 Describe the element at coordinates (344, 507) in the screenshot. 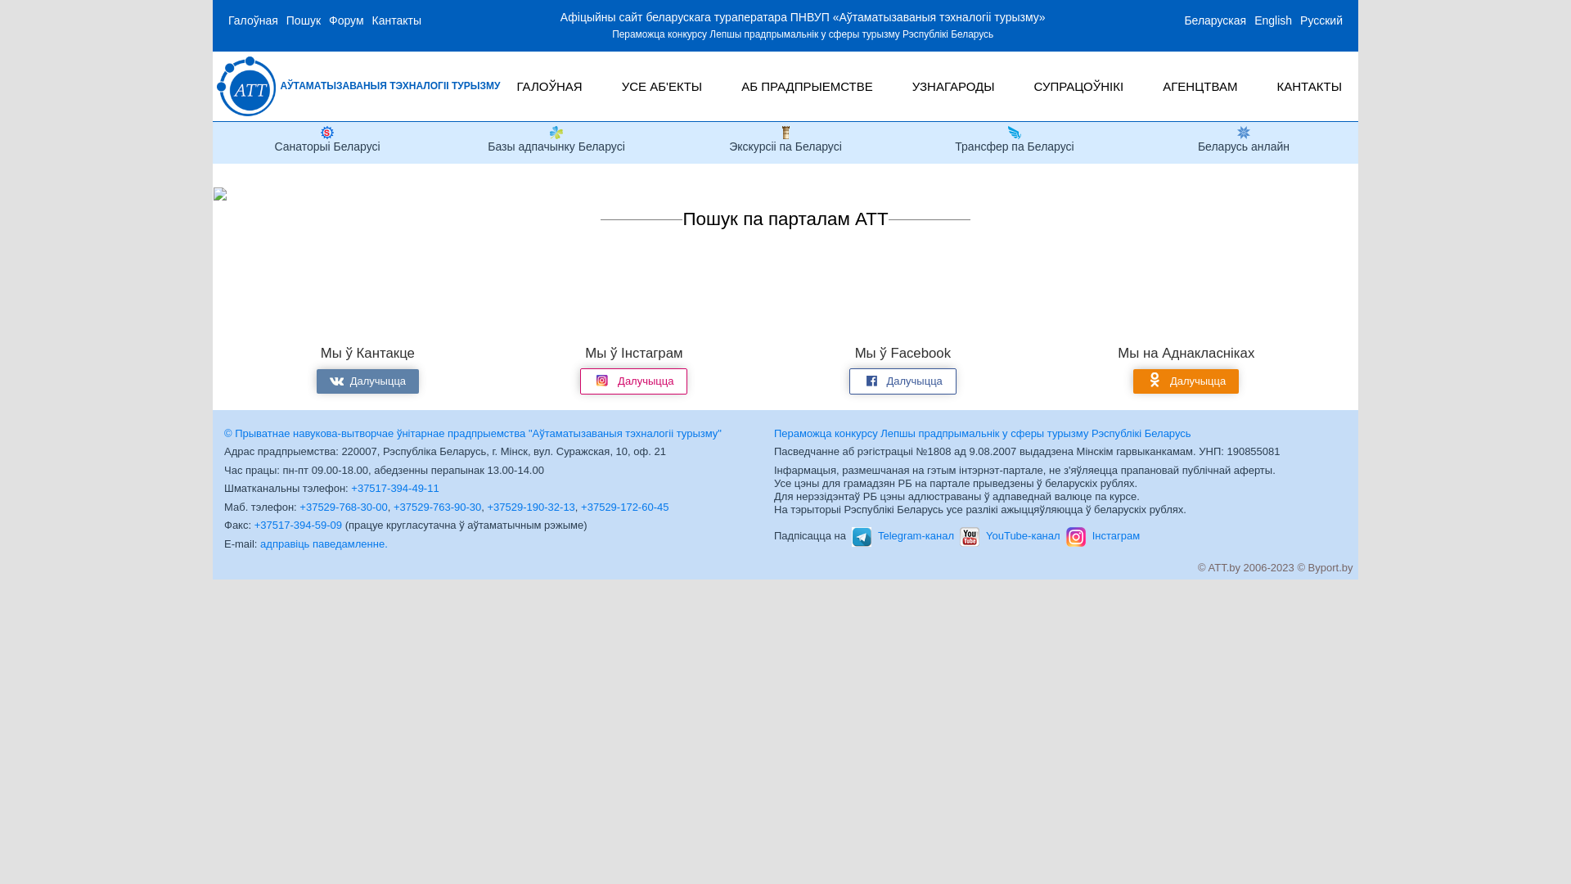

I see `+37529-768-30-00` at that location.